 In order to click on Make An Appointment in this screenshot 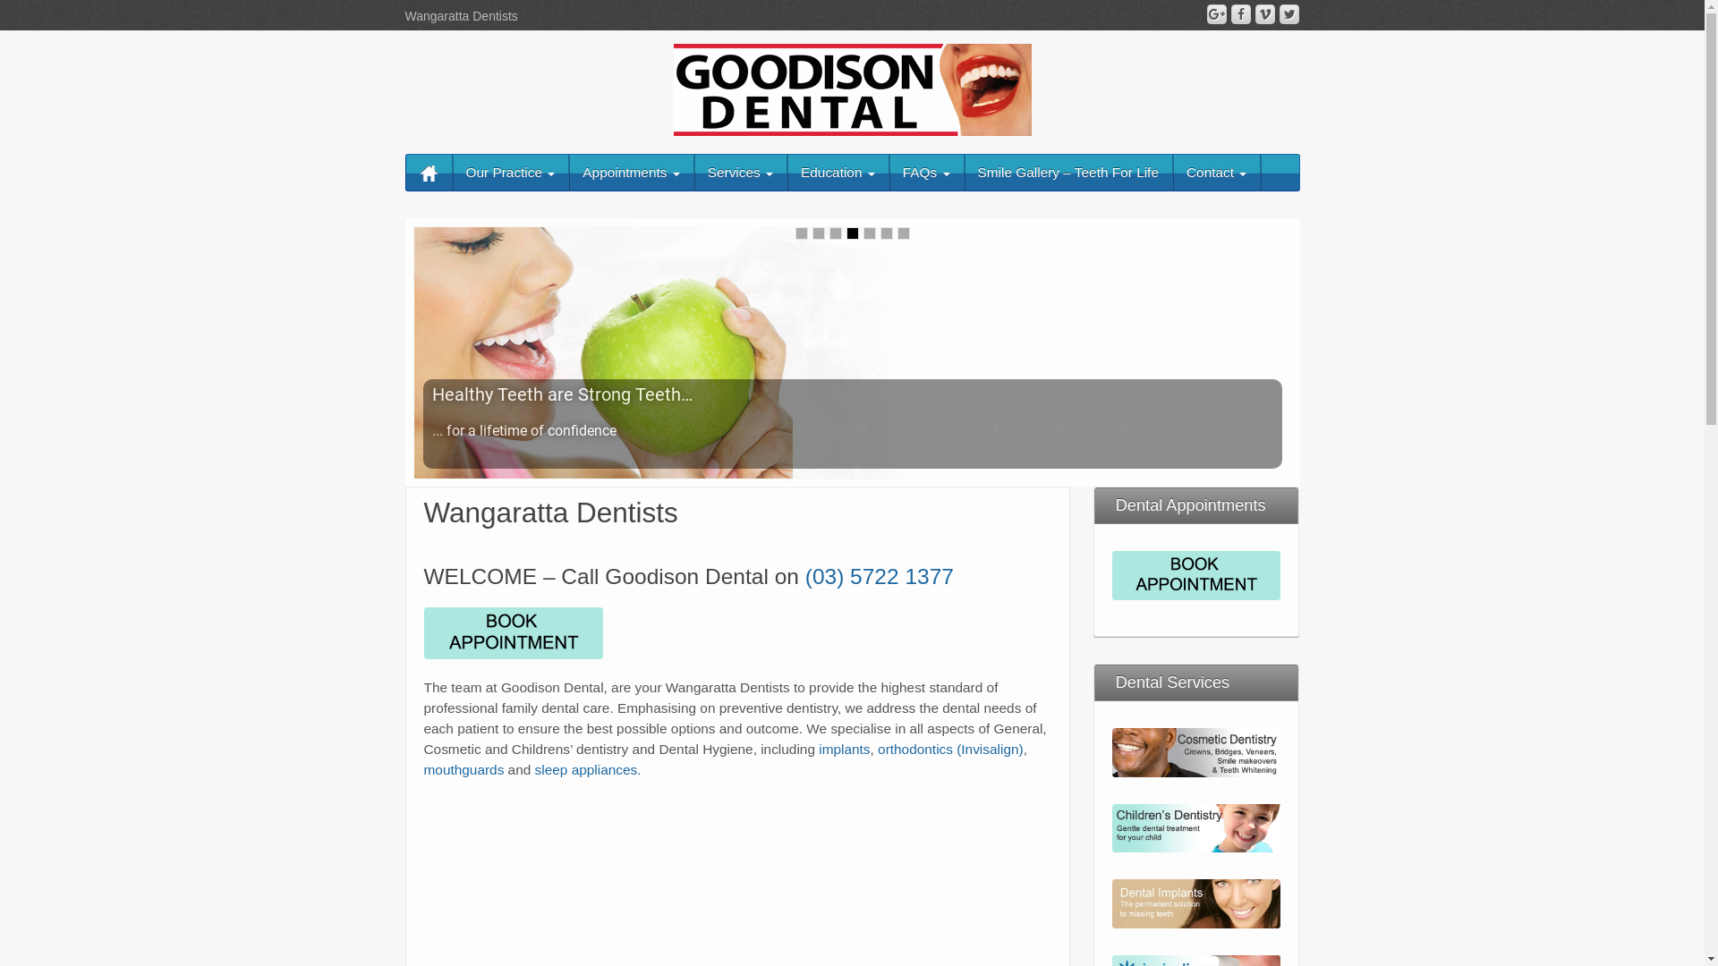, I will do `click(1197, 574)`.